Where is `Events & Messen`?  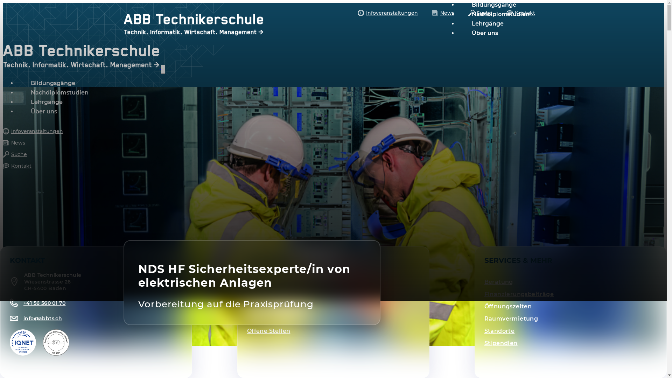 Events & Messen is located at coordinates (272, 282).